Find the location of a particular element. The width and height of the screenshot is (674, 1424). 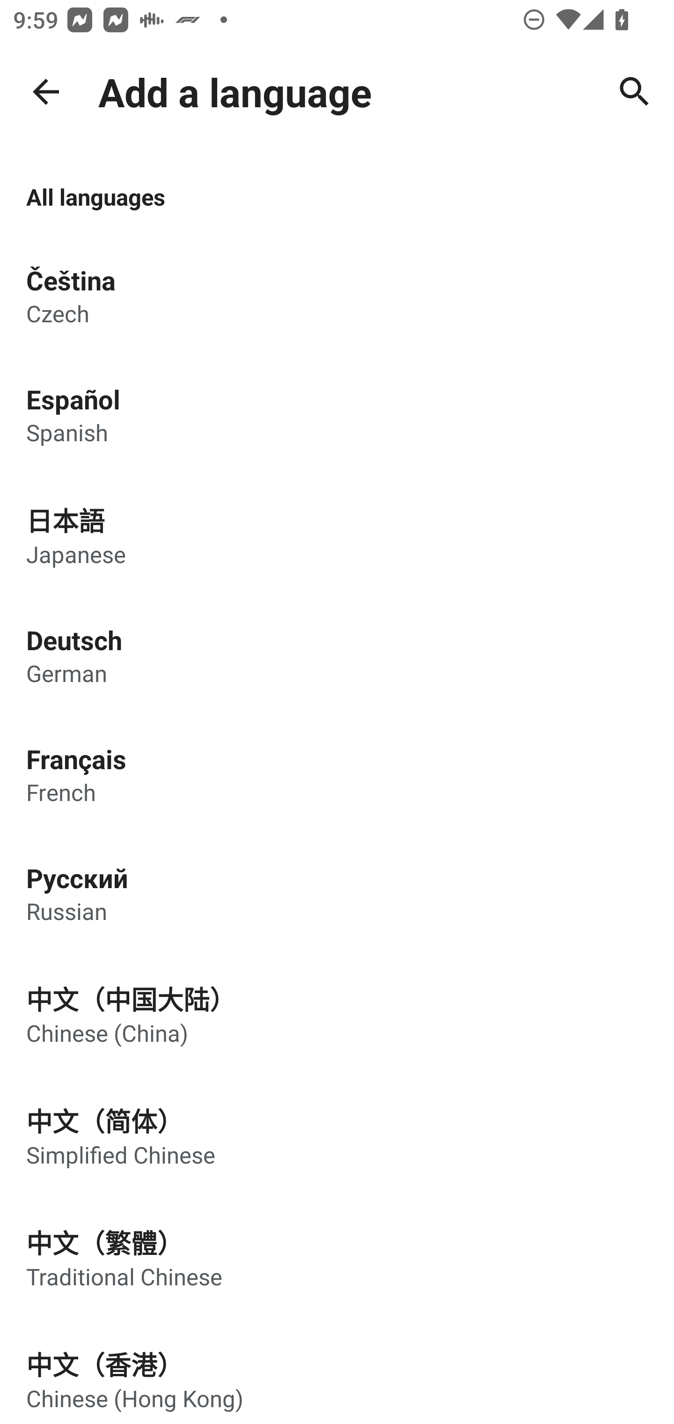

中文（简体） Simplified Chinese is located at coordinates (337, 1135).